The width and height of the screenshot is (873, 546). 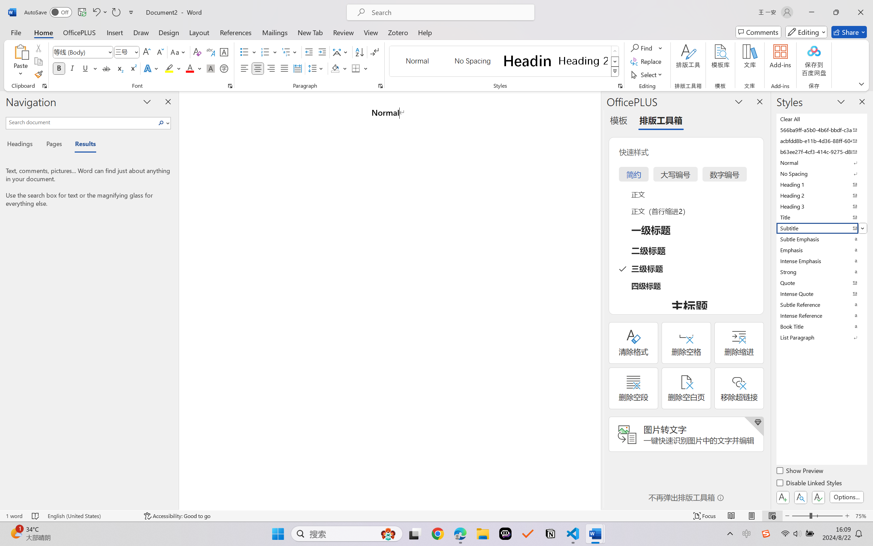 What do you see at coordinates (23, 145) in the screenshot?
I see `Headings` at bounding box center [23, 145].